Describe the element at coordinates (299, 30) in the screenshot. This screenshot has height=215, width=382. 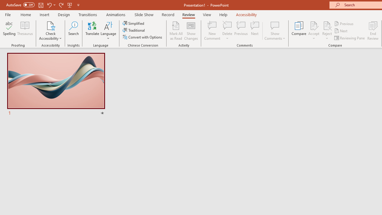
I see `Compare` at that location.